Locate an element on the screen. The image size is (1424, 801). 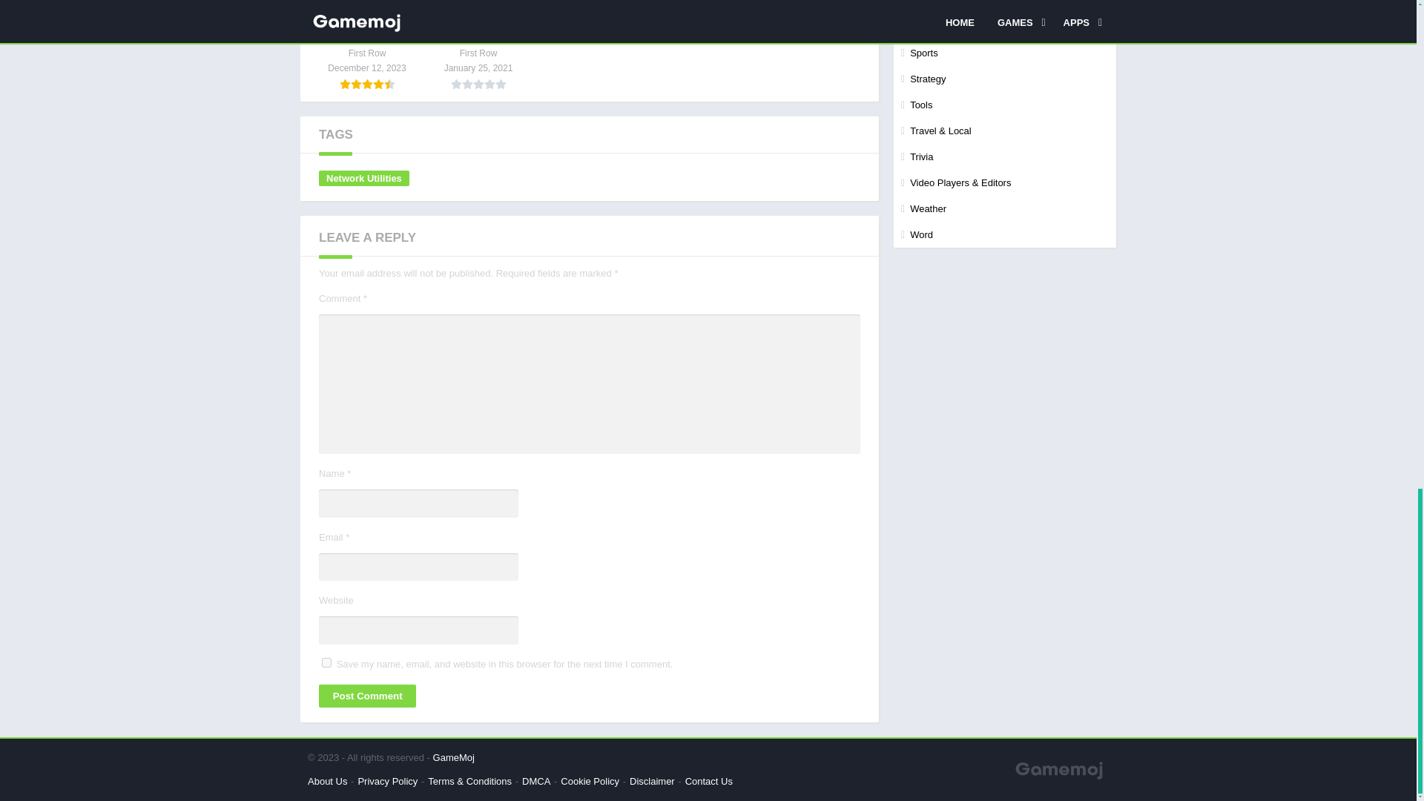
yes is located at coordinates (326, 662).